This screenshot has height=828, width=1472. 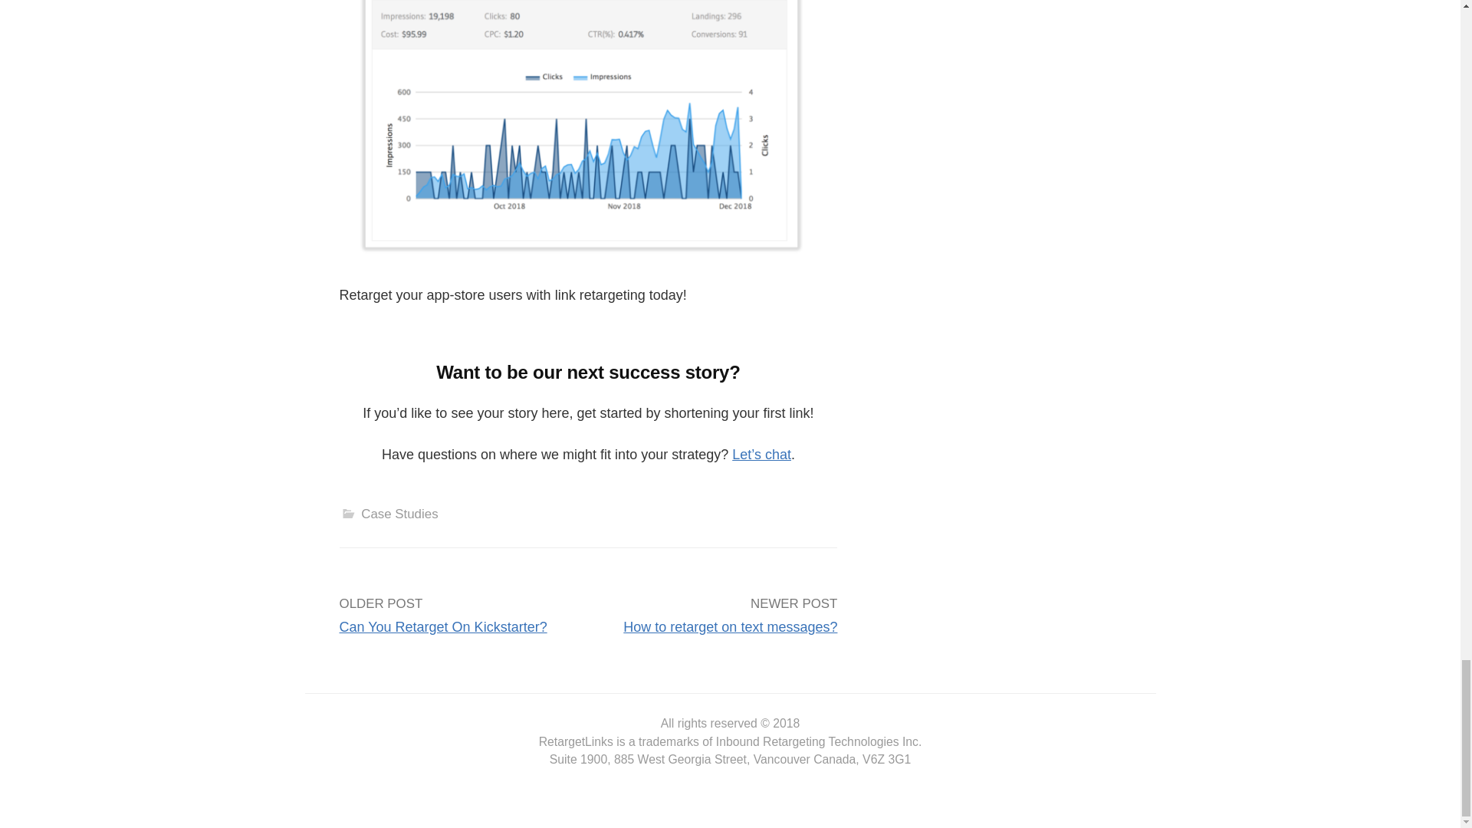 What do you see at coordinates (399, 514) in the screenshot?
I see `Case Studies` at bounding box center [399, 514].